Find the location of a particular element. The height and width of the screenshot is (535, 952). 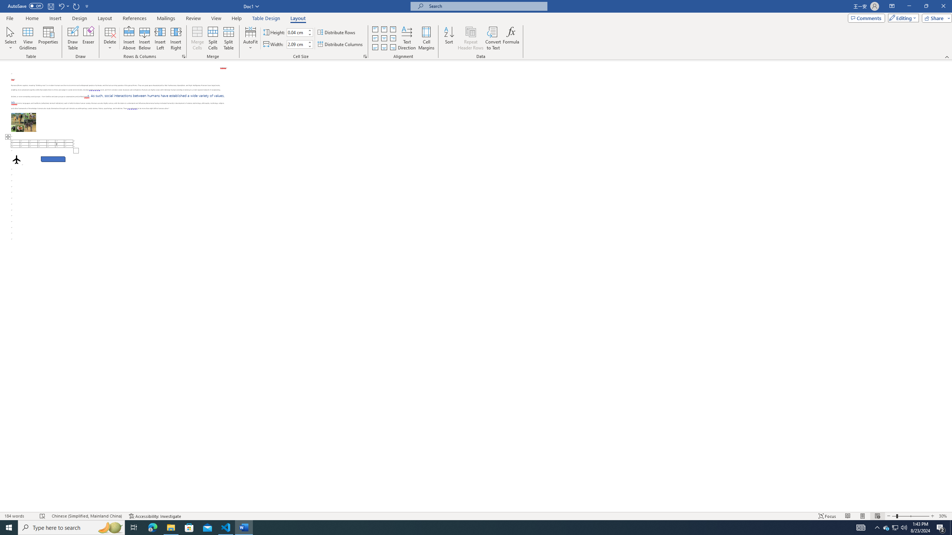

Close is located at coordinates (943, 6).